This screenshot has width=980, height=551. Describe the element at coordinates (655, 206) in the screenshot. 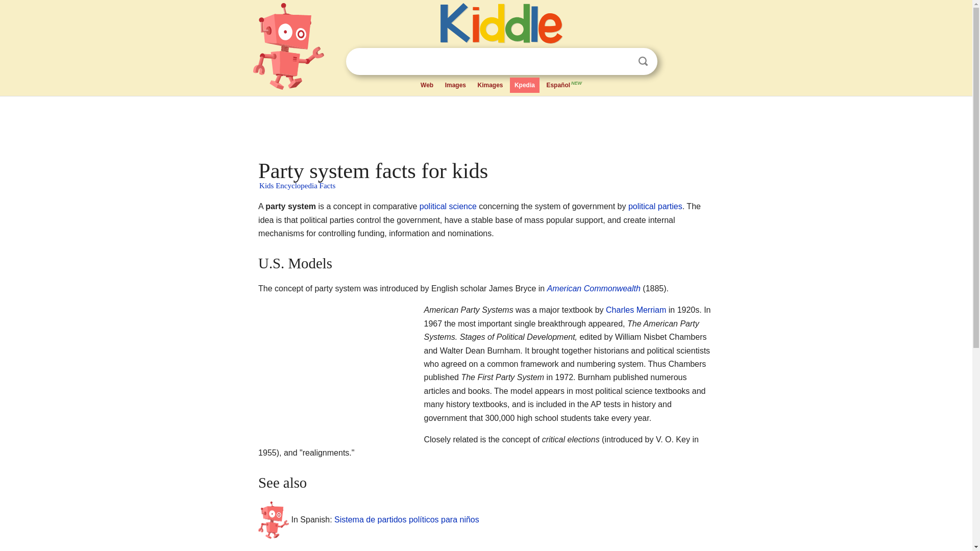

I see `political parties` at that location.